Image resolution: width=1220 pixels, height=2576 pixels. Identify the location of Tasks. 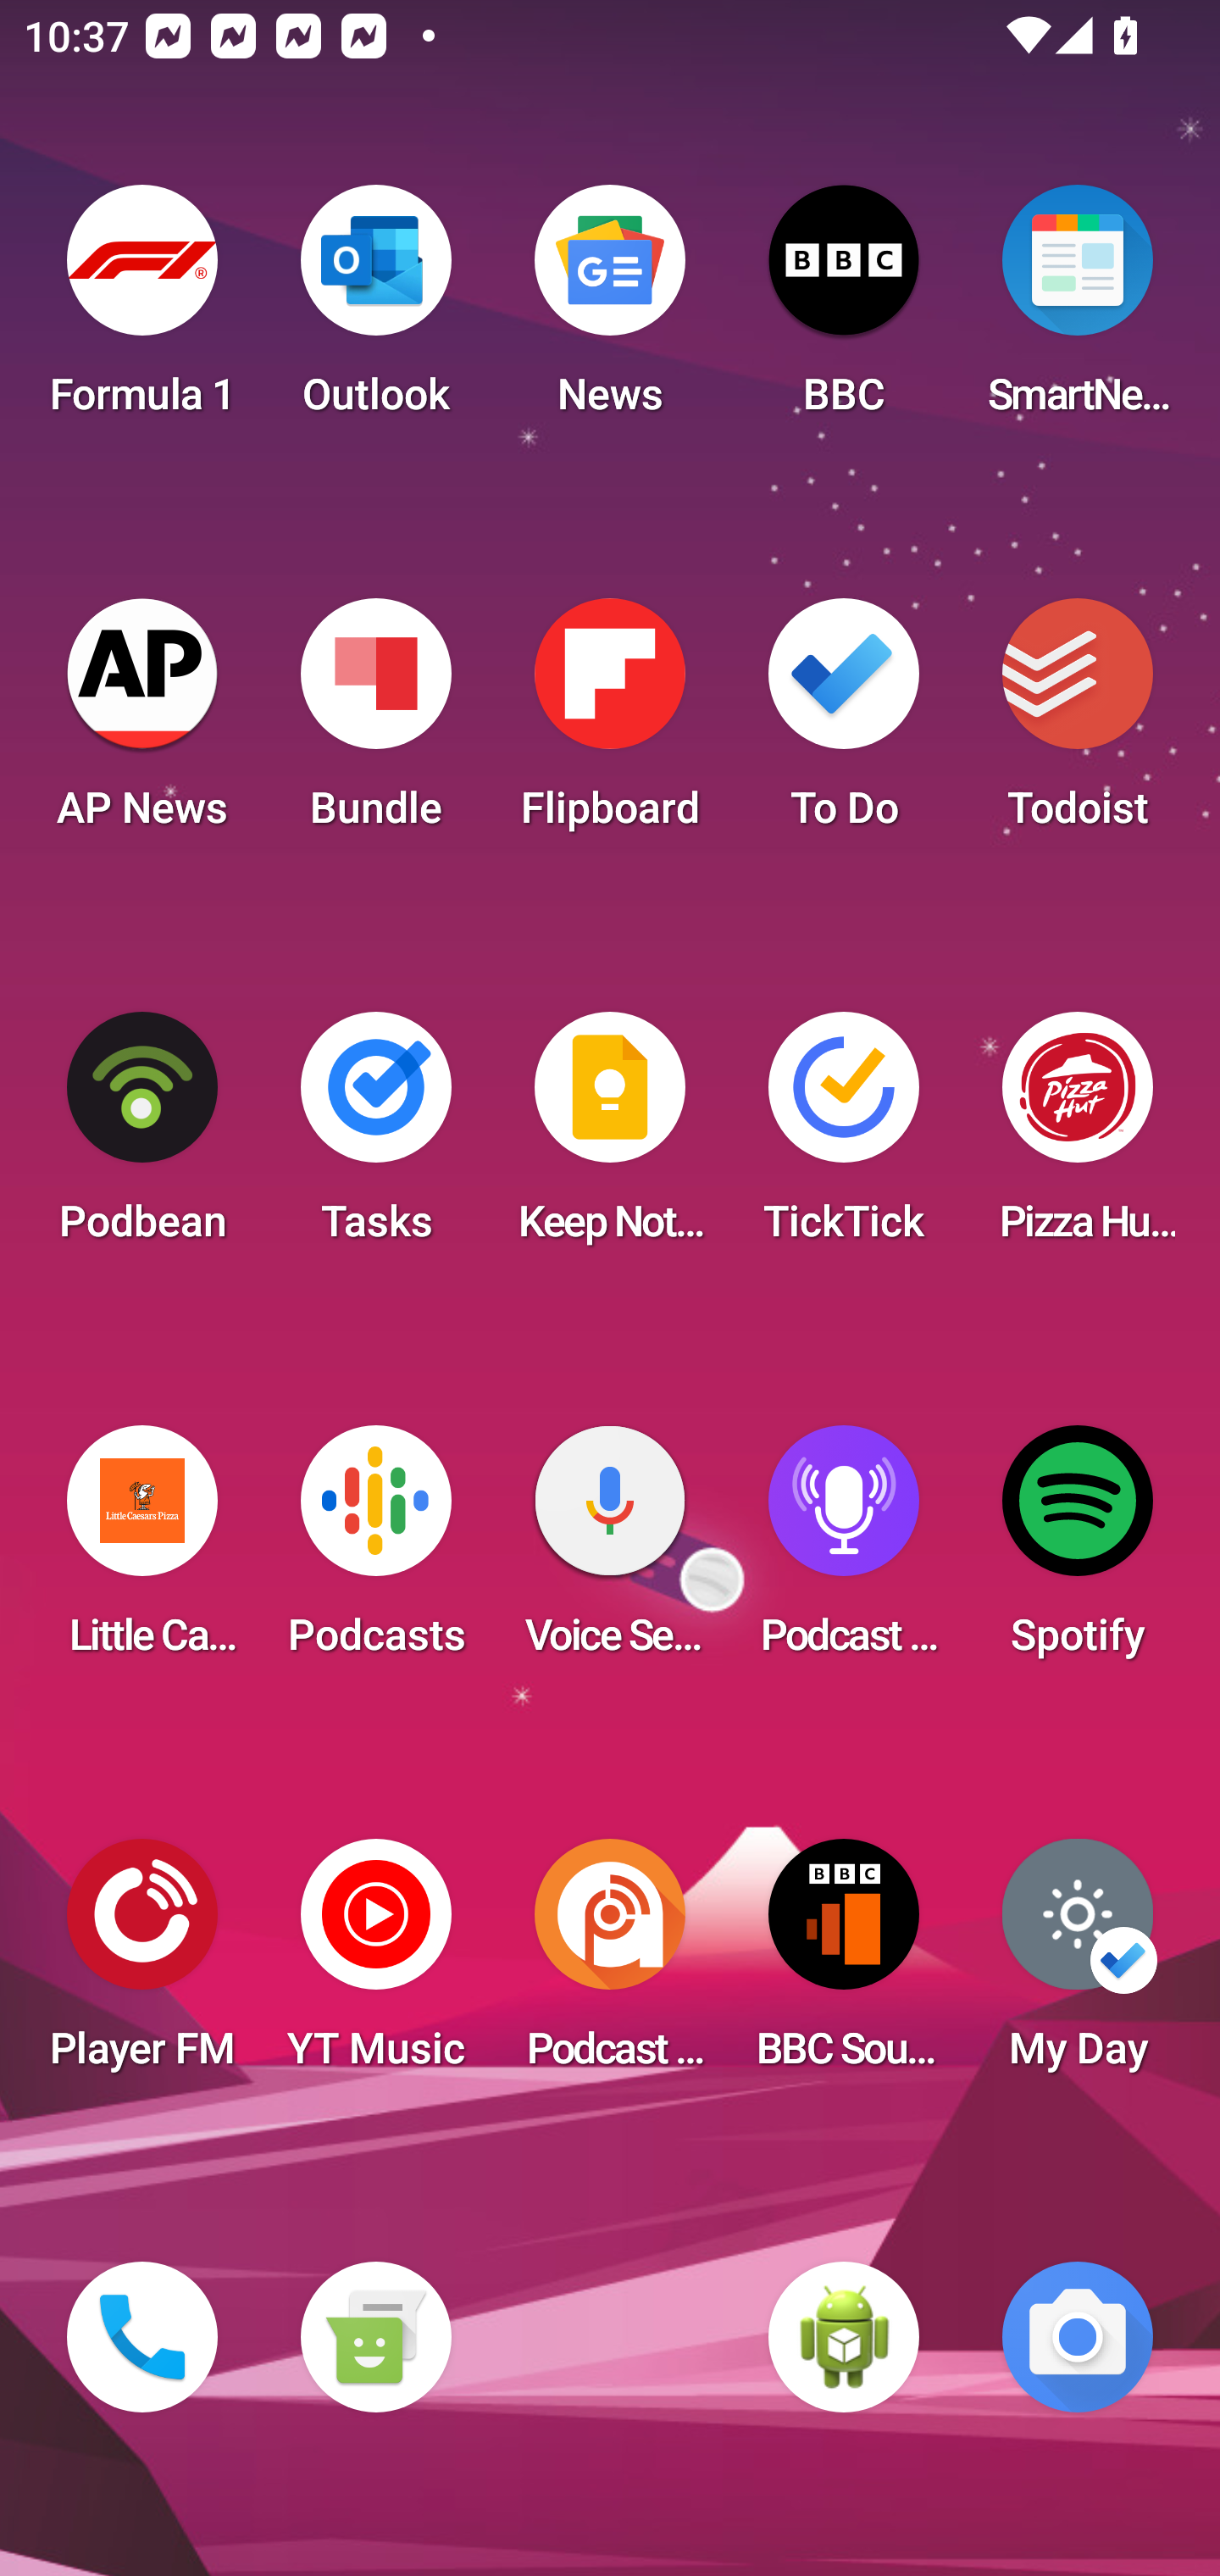
(375, 1137).